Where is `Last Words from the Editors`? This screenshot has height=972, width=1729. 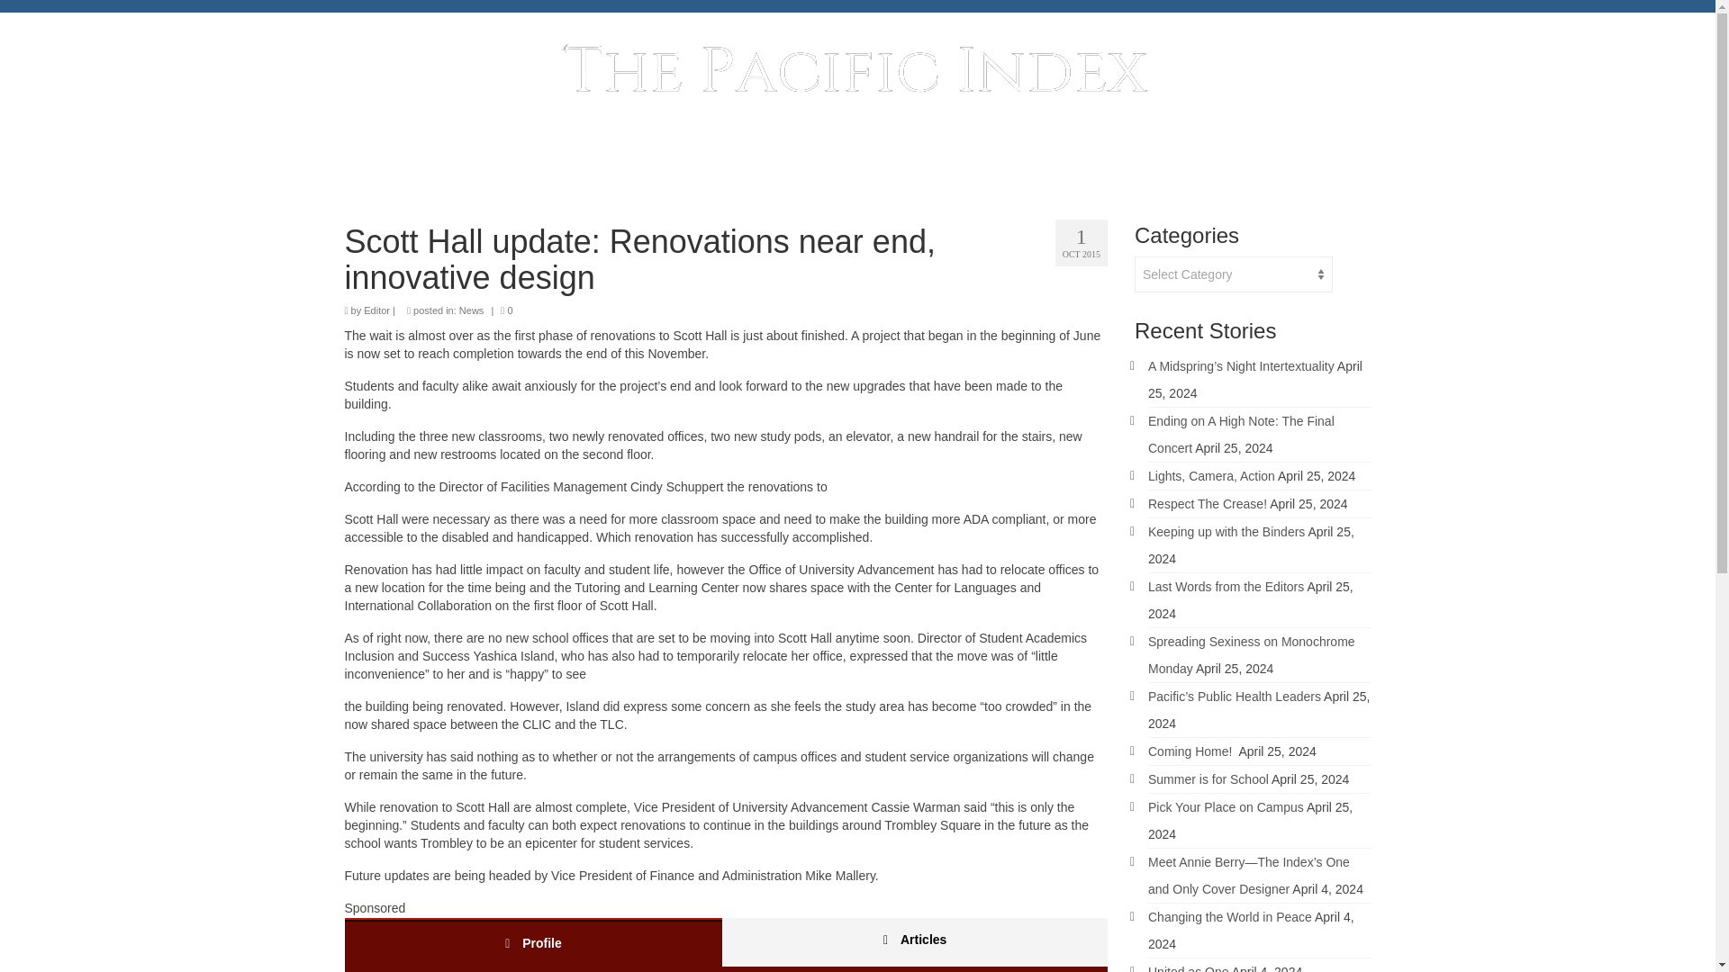
Last Words from the Editors is located at coordinates (1225, 586).